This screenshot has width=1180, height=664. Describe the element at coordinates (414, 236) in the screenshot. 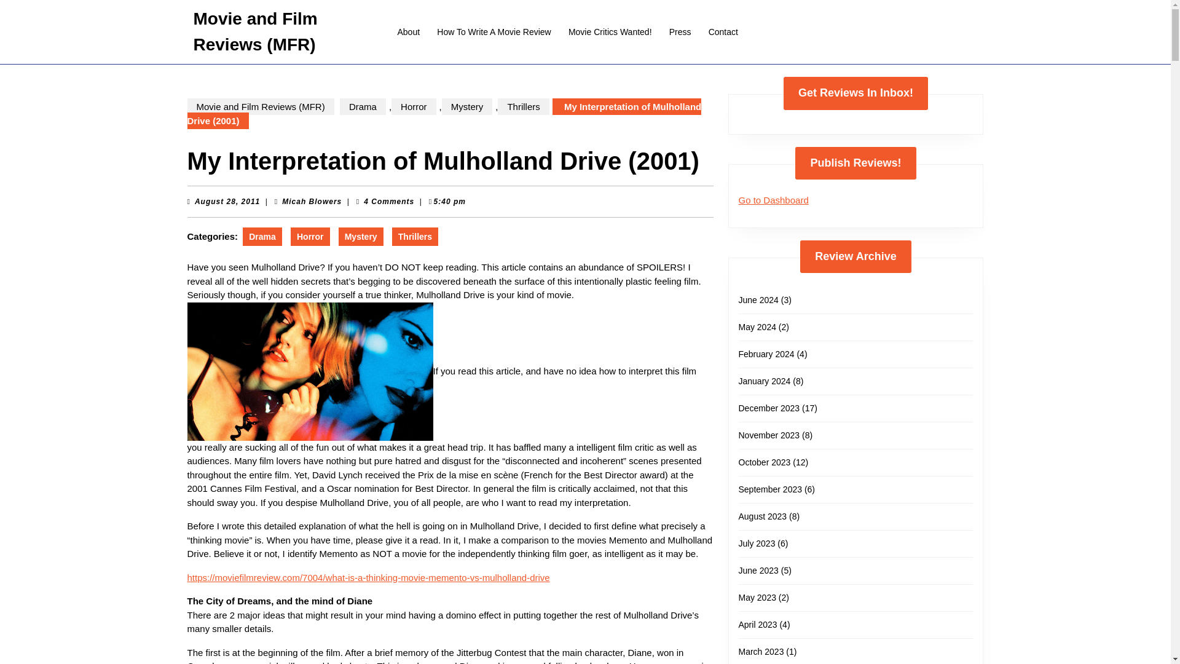

I see `Thrillers` at that location.